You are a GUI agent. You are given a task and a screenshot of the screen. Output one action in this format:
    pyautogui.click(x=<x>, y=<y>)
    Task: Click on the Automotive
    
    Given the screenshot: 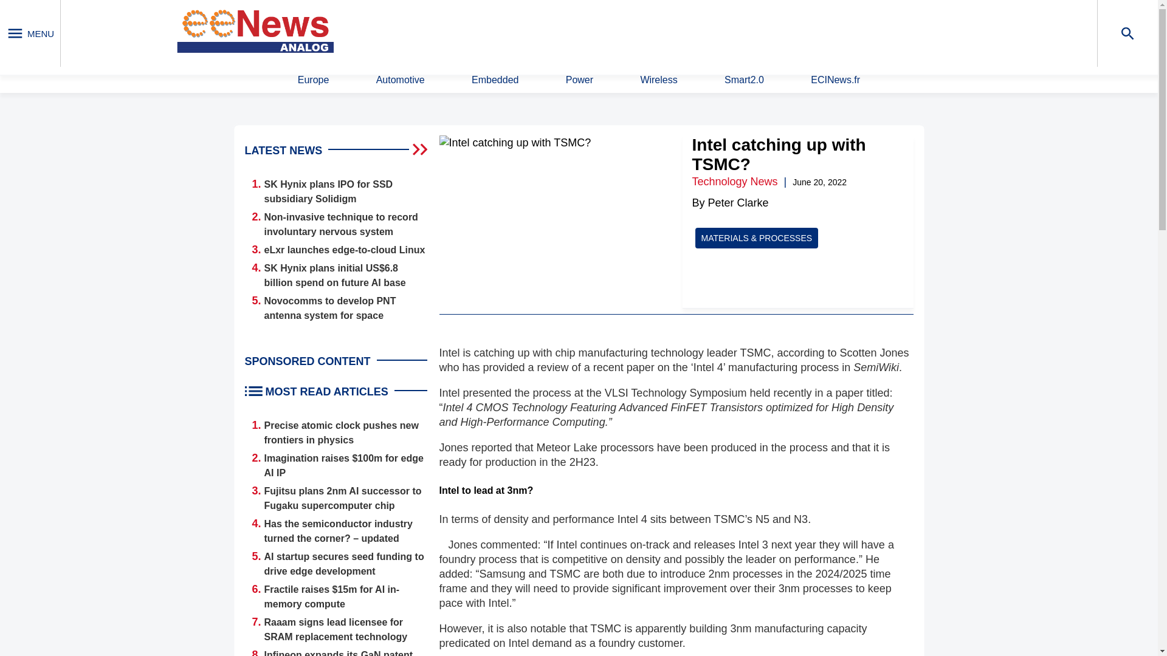 What is the action you would take?
    pyautogui.click(x=400, y=80)
    